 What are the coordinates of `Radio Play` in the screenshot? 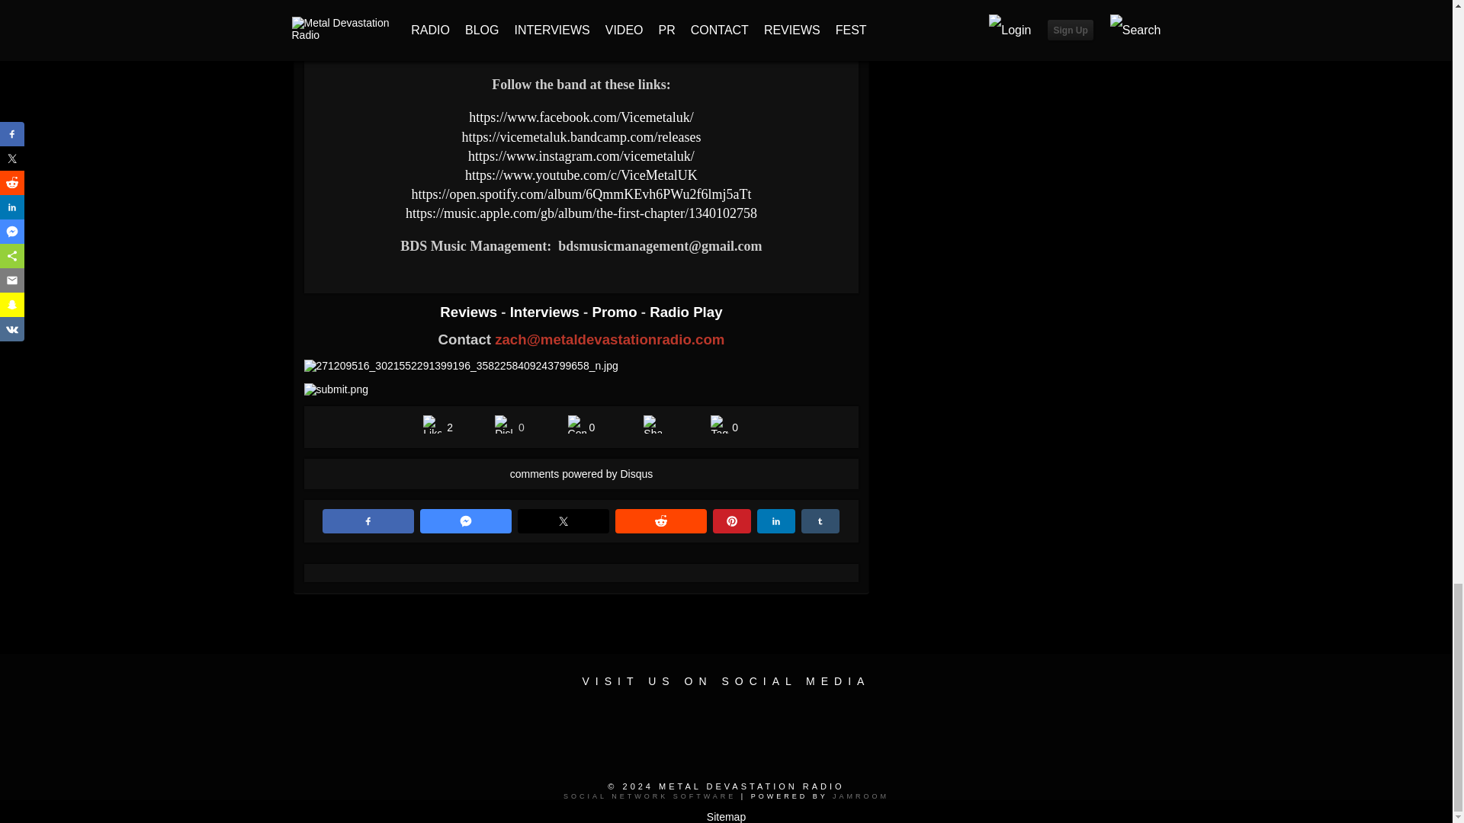 It's located at (685, 312).